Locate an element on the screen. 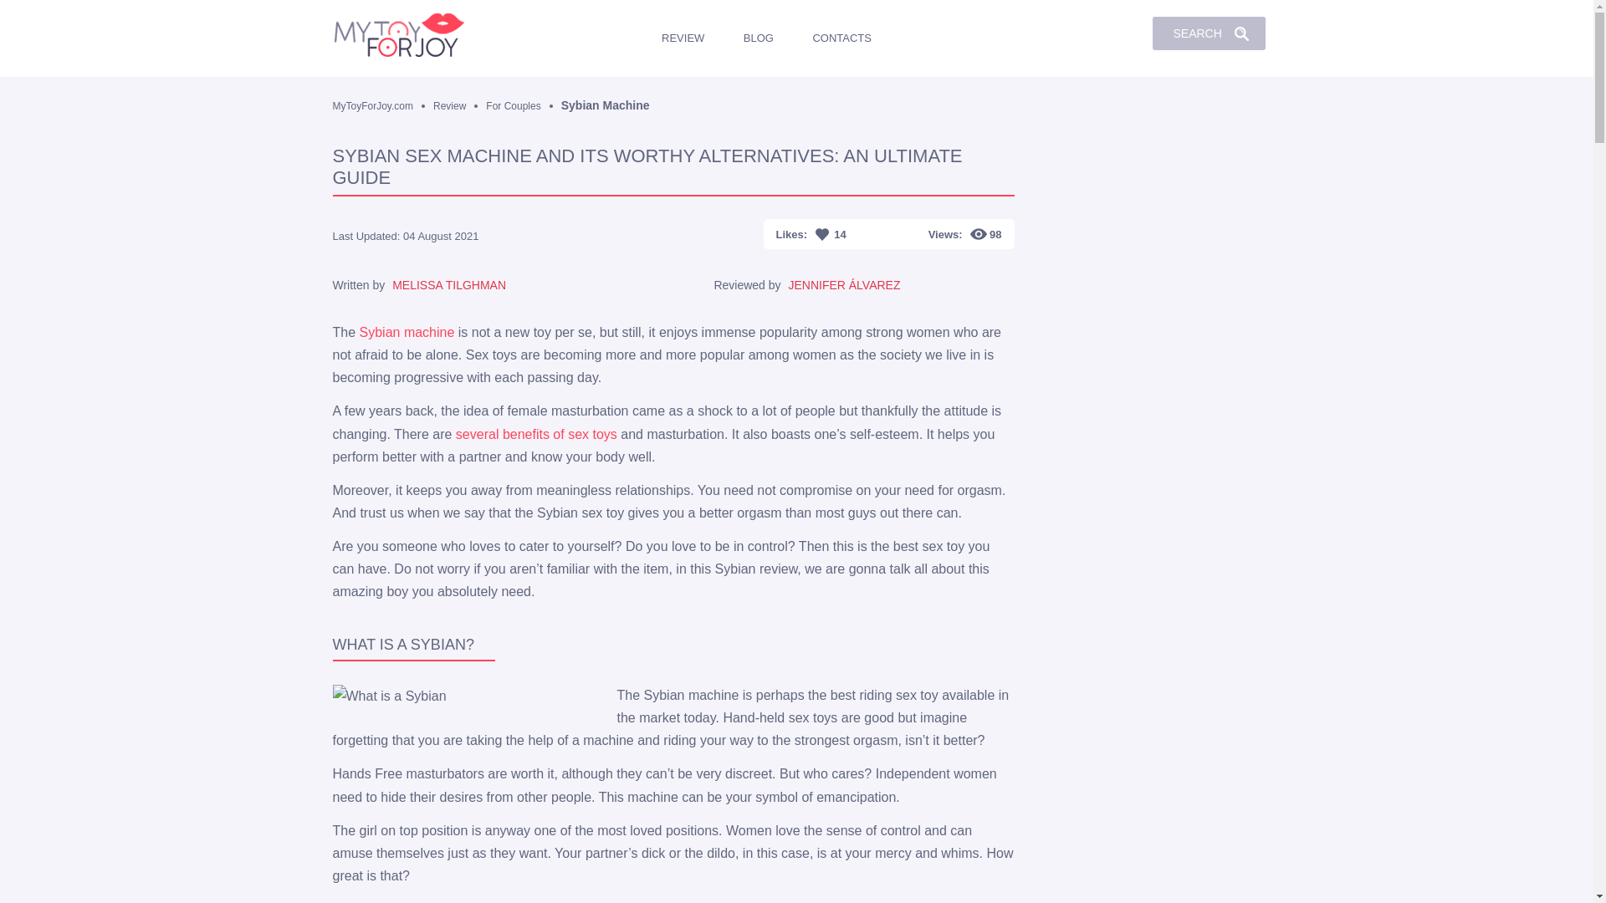 The width and height of the screenshot is (1606, 903). 14 is located at coordinates (831, 234).